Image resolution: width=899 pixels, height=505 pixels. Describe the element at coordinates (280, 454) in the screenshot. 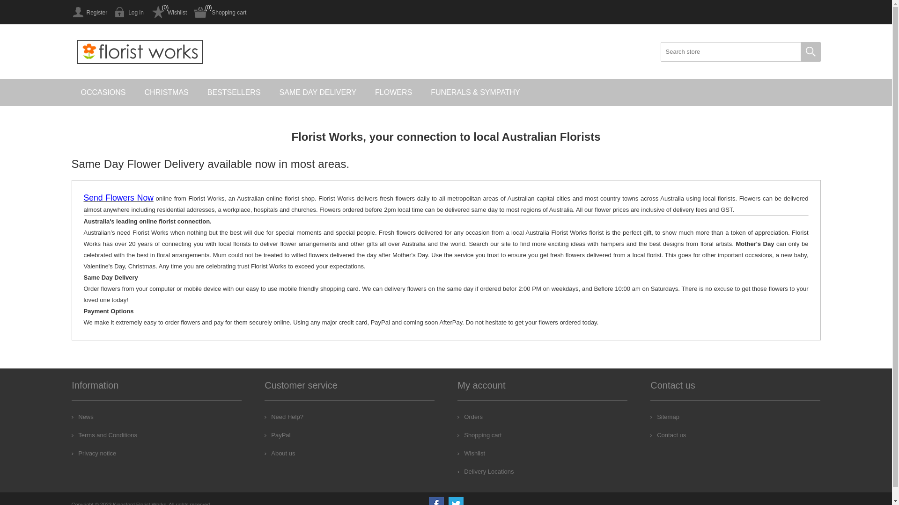

I see `About us` at that location.